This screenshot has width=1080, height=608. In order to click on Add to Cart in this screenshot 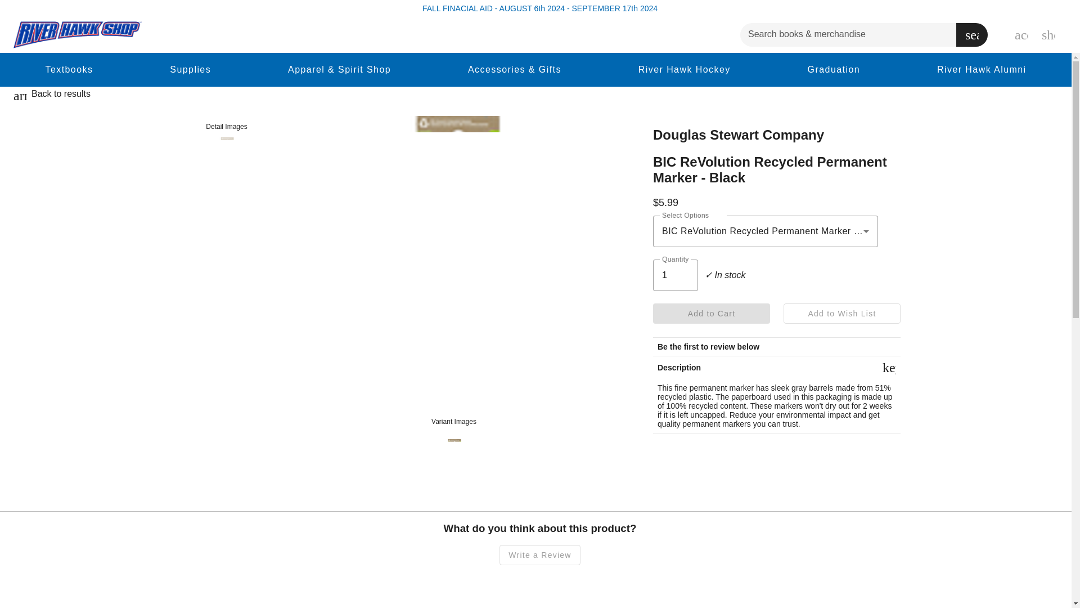, I will do `click(711, 313)`.